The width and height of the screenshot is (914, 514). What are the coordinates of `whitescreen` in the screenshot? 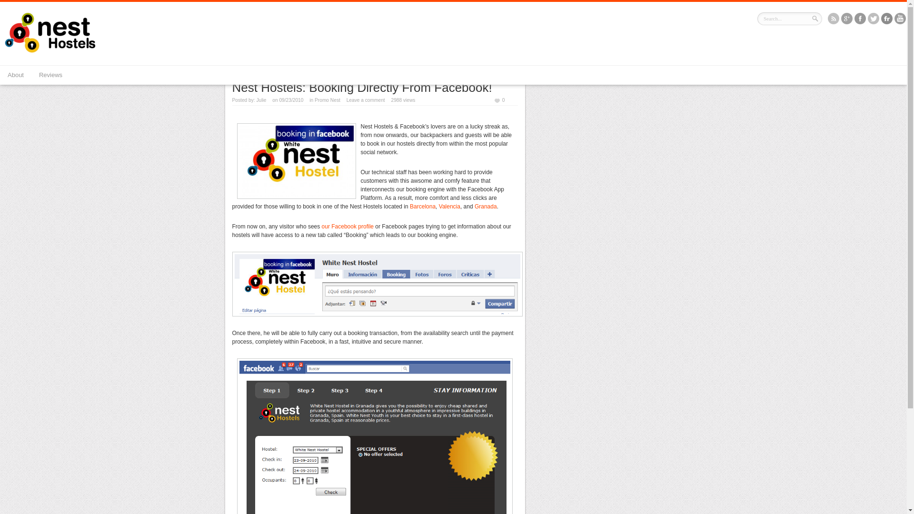 It's located at (377, 284).